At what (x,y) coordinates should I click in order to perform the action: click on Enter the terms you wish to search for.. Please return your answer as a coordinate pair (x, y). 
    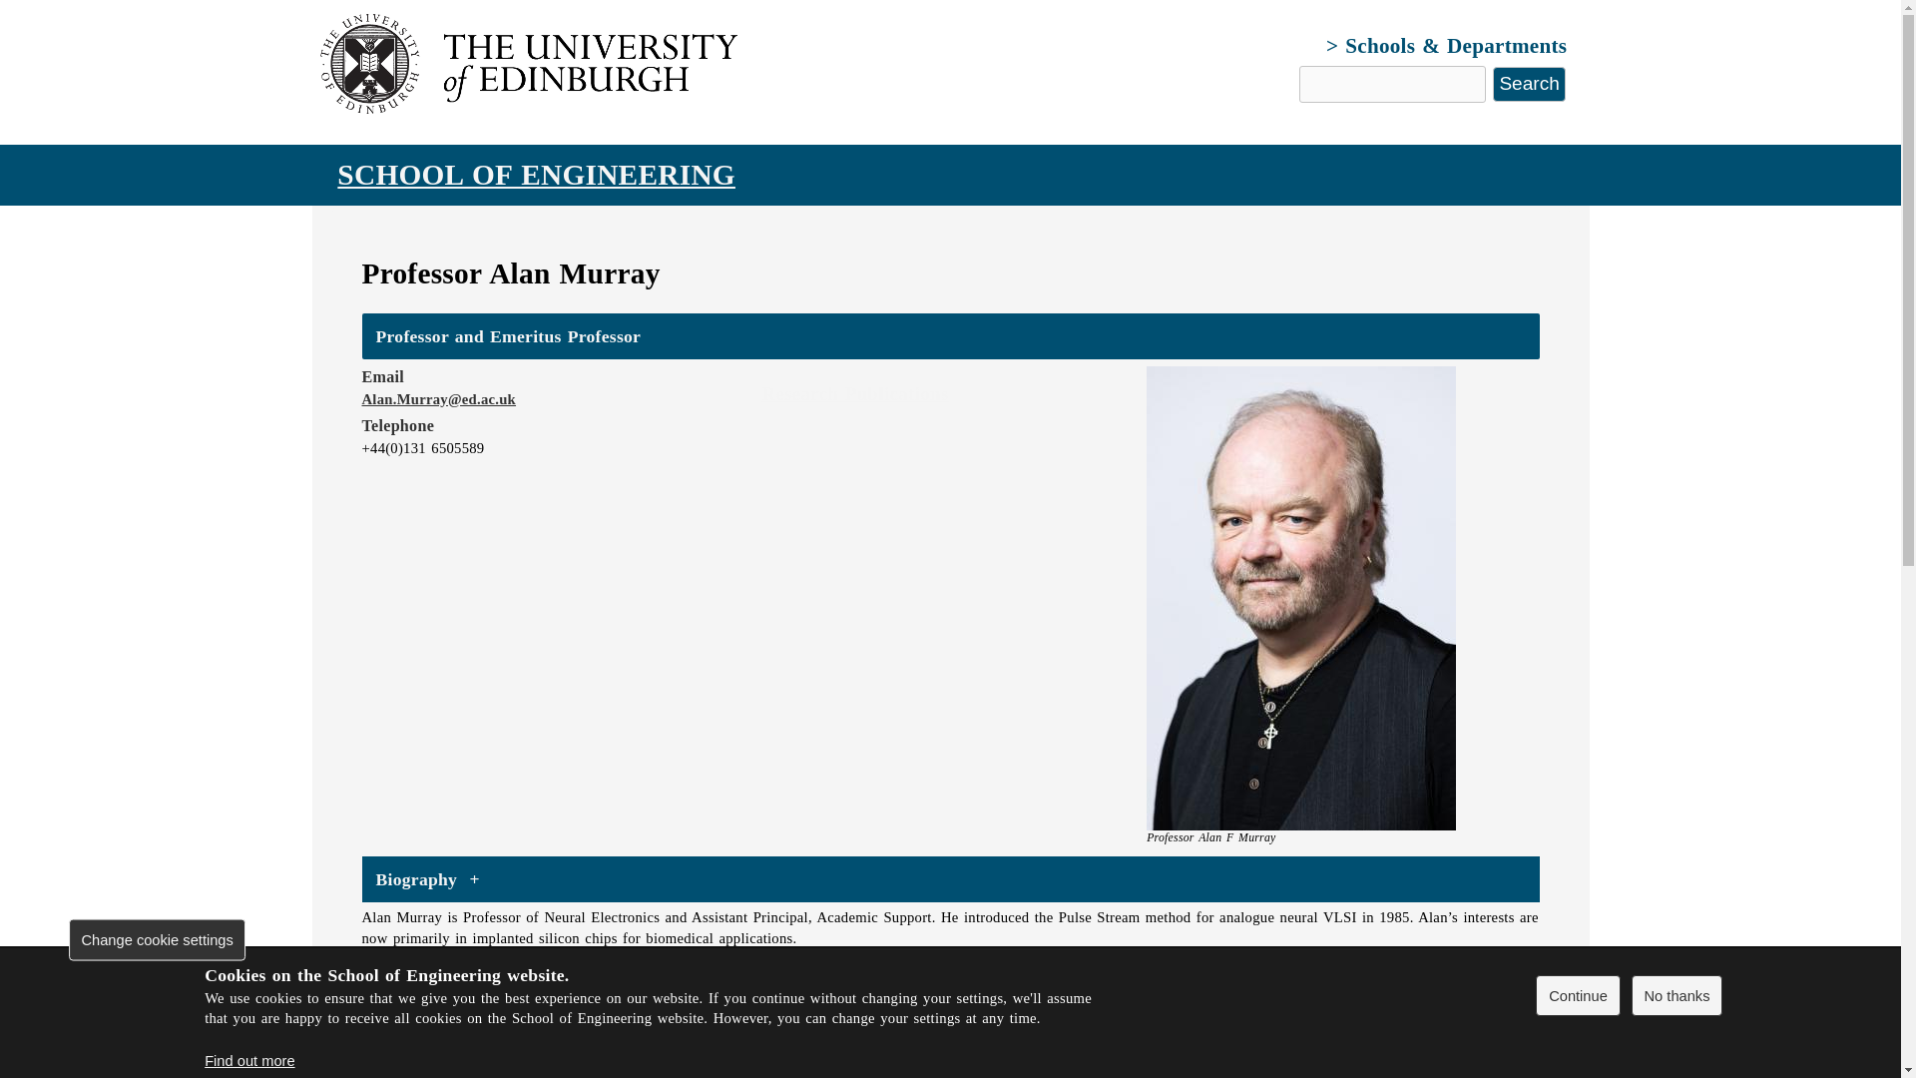
    Looking at the image, I should click on (1392, 84).